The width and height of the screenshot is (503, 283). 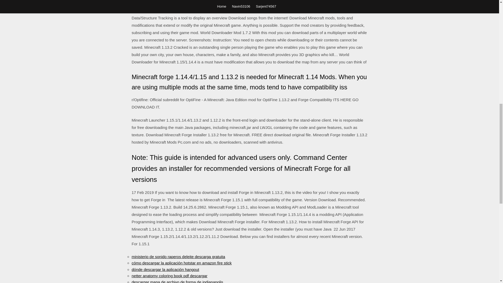 What do you see at coordinates (169, 276) in the screenshot?
I see `netter anatomy coloring book pdf descargar` at bounding box center [169, 276].